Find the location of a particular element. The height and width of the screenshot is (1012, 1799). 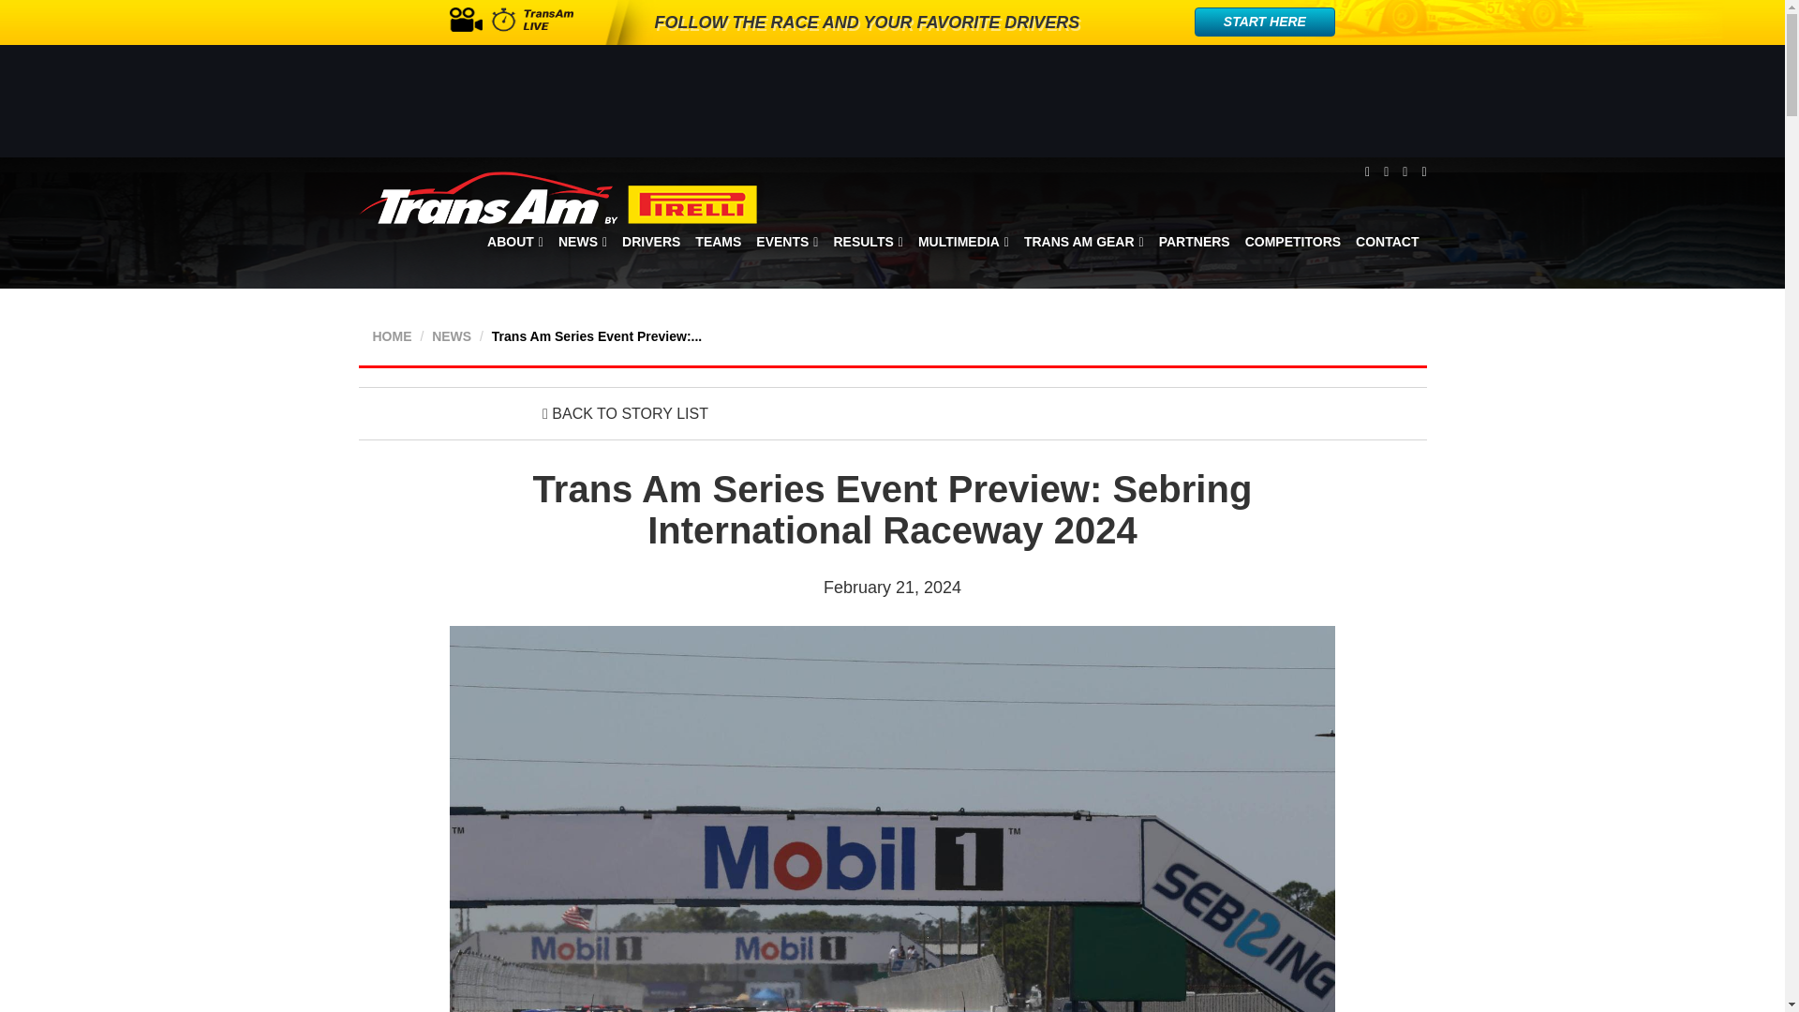

PARTNERS is located at coordinates (1194, 242).